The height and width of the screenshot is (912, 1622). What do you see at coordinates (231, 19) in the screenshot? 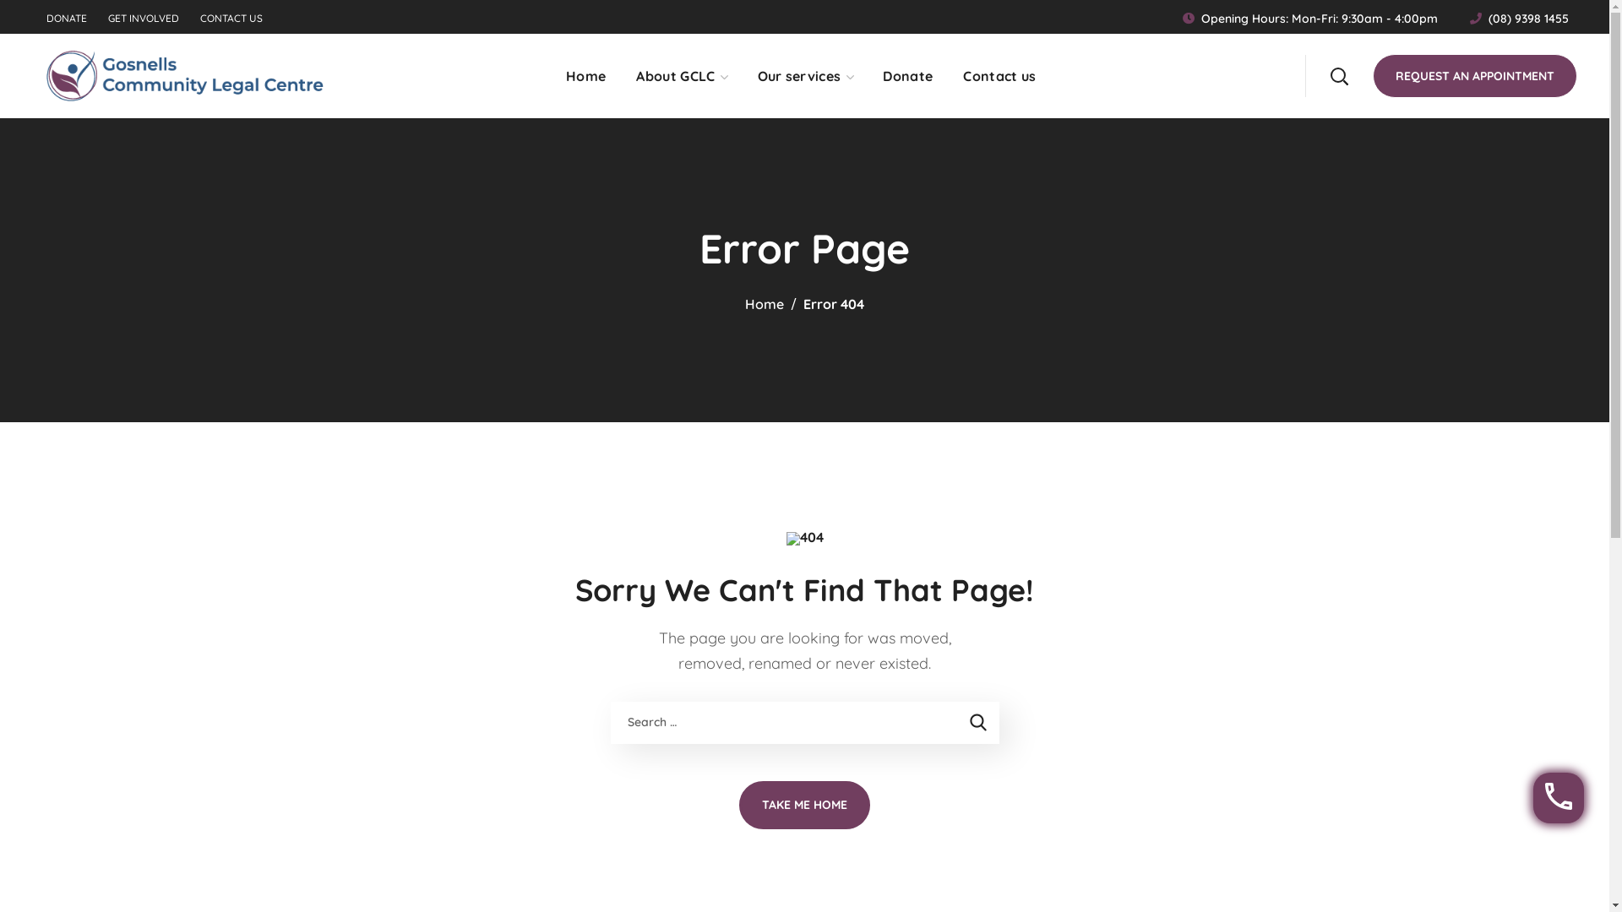
I see `CONTACT US` at bounding box center [231, 19].